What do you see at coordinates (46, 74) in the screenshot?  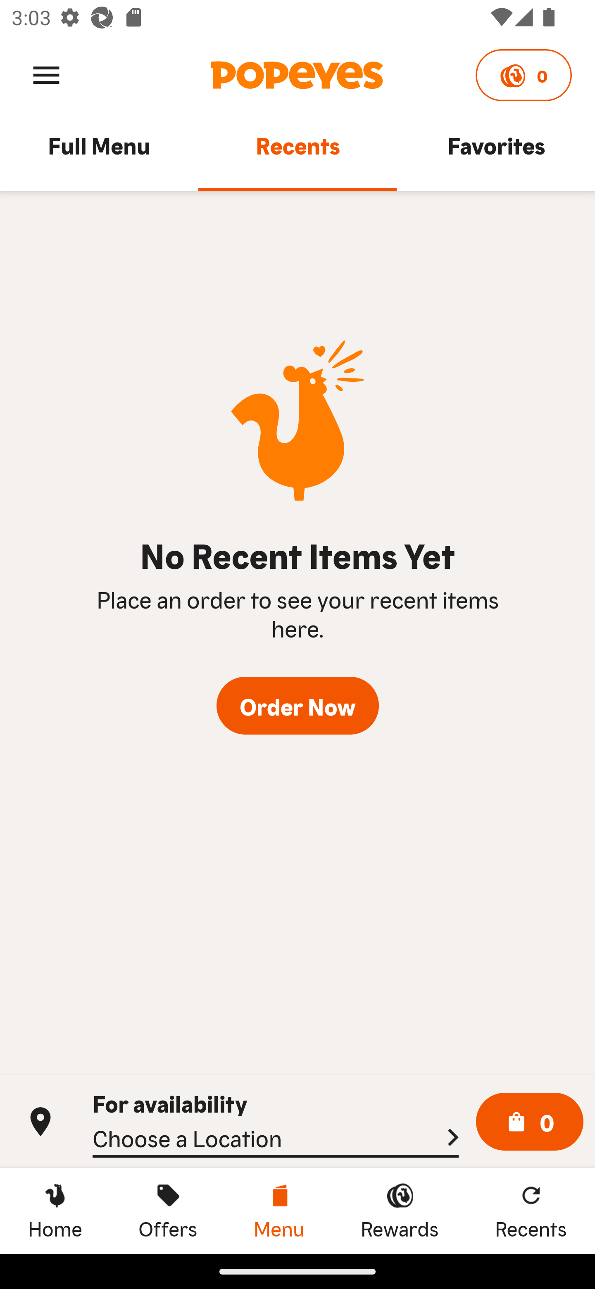 I see `Menu ` at bounding box center [46, 74].